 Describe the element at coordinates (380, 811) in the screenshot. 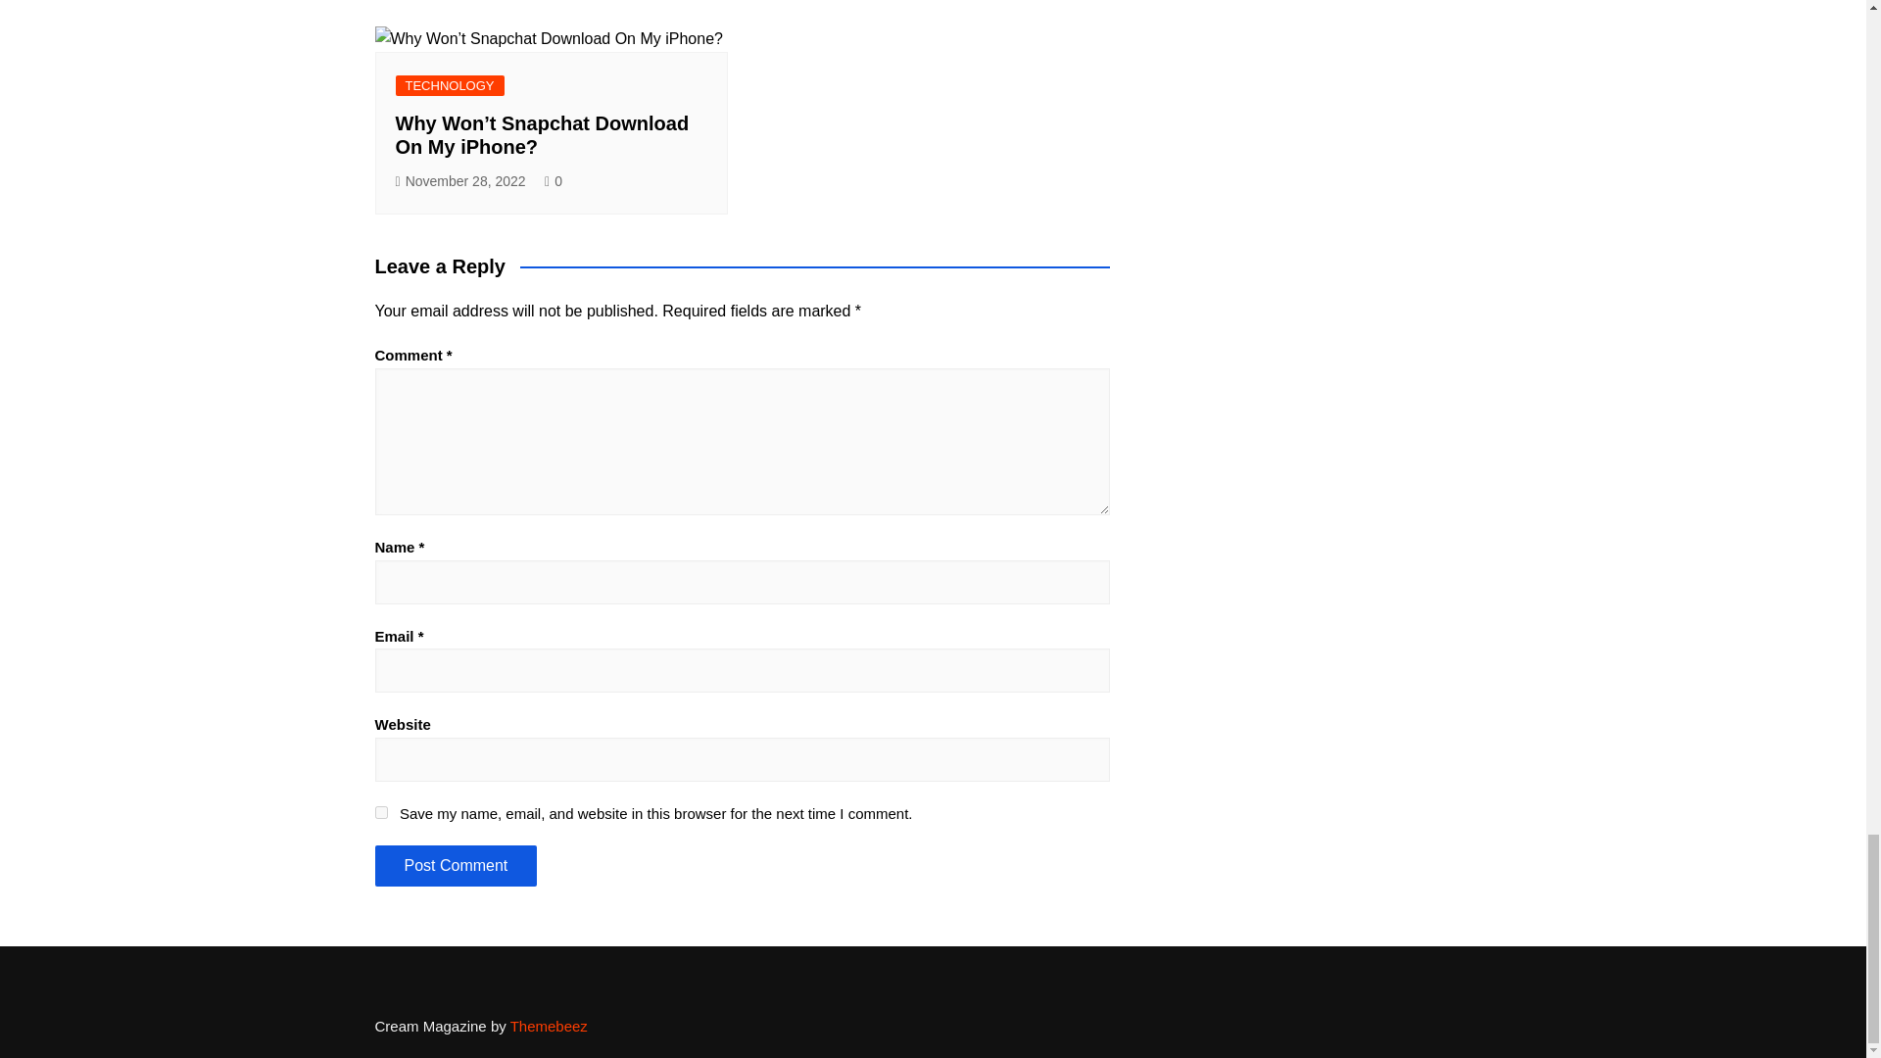

I see `yes` at that location.